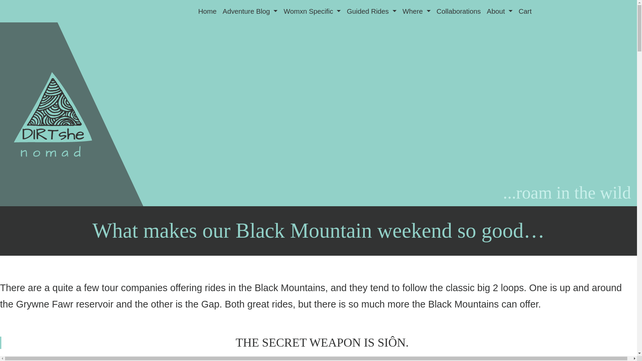  What do you see at coordinates (371, 11) in the screenshot?
I see `Guided Rides` at bounding box center [371, 11].